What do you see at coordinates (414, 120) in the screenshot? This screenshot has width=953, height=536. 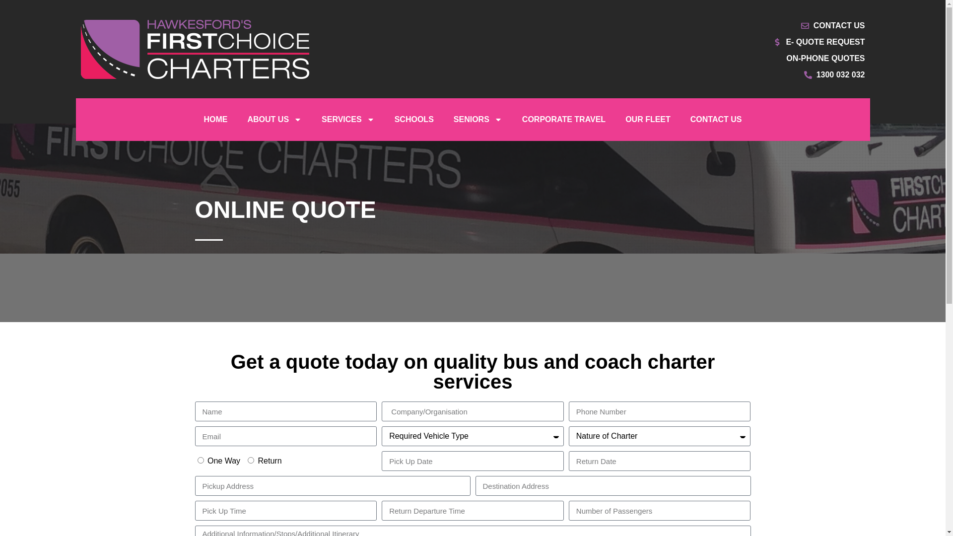 I see `SCHOOLS` at bounding box center [414, 120].